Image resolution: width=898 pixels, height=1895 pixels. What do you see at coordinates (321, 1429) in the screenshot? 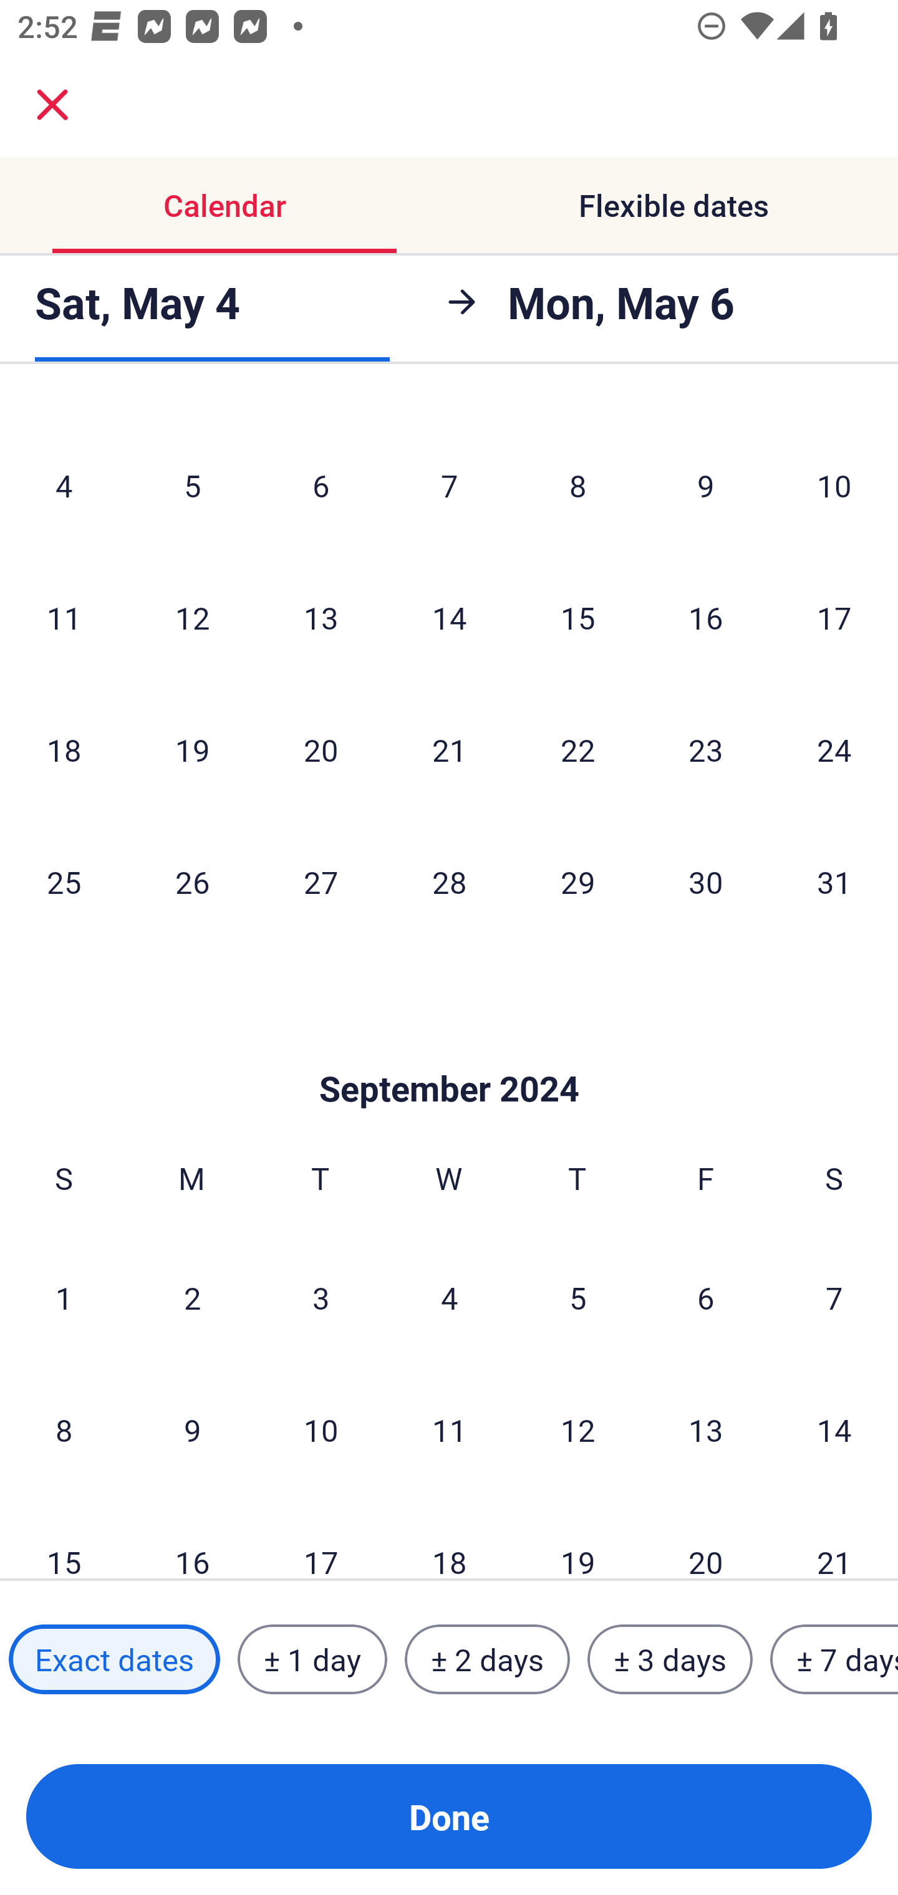
I see `10 Tuesday, September 10, 2024` at bounding box center [321, 1429].